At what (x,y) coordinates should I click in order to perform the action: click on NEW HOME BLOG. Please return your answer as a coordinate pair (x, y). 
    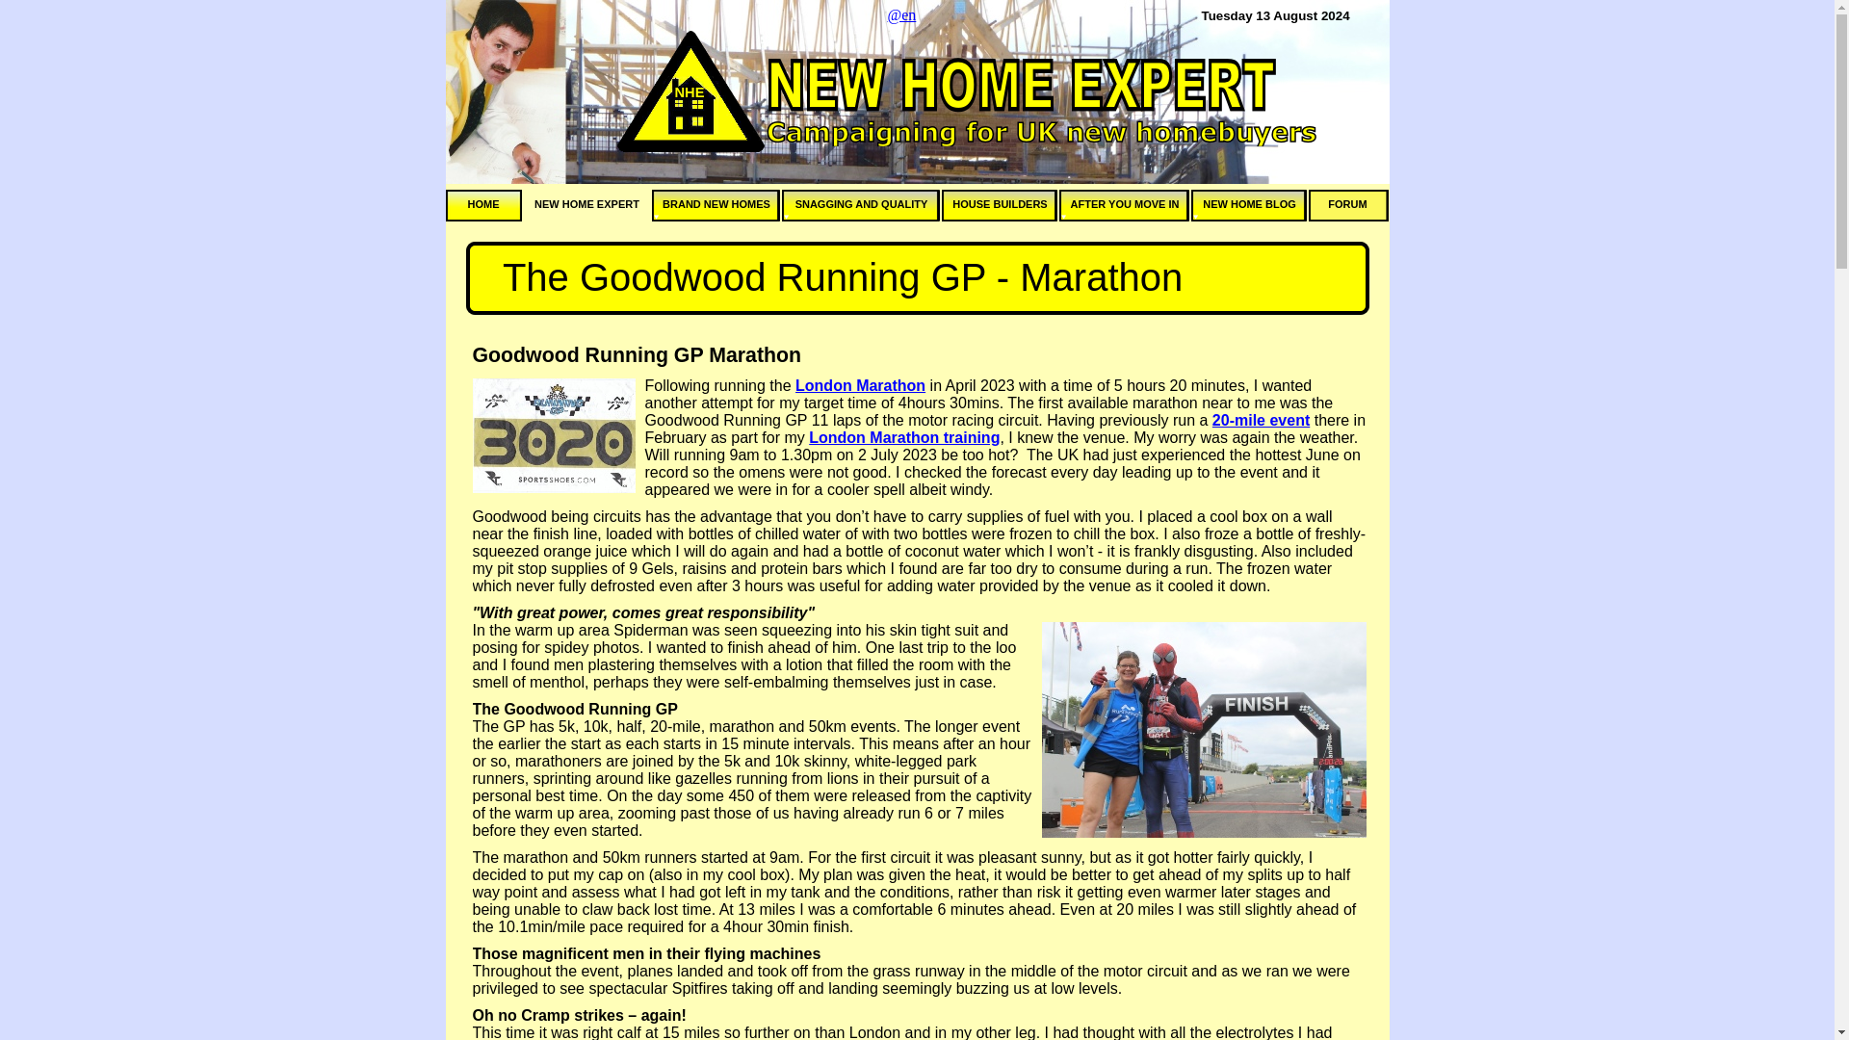
    Looking at the image, I should click on (1248, 205).